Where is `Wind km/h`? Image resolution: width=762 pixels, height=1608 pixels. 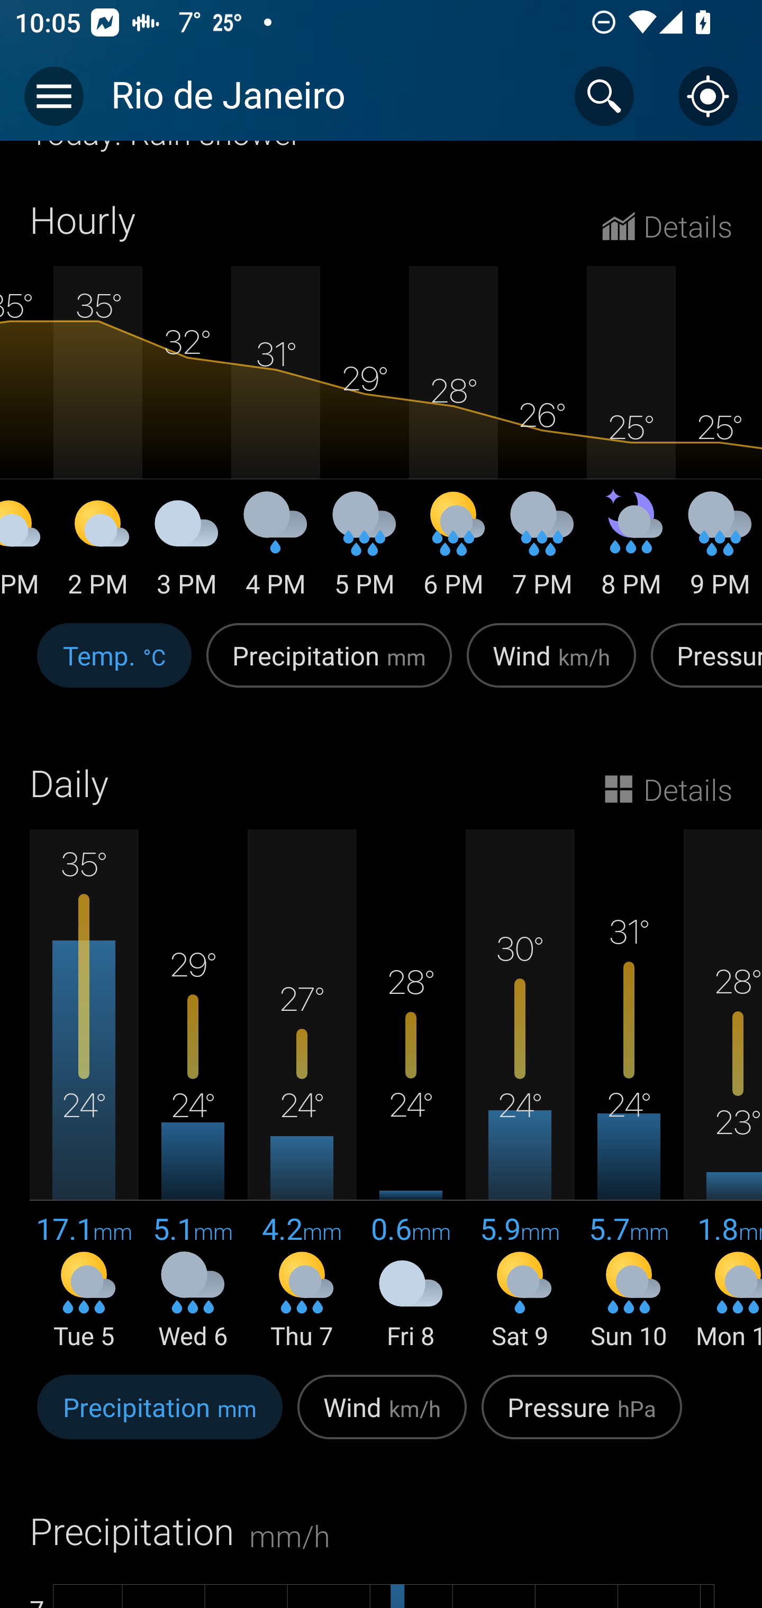 Wind km/h is located at coordinates (382, 1418).